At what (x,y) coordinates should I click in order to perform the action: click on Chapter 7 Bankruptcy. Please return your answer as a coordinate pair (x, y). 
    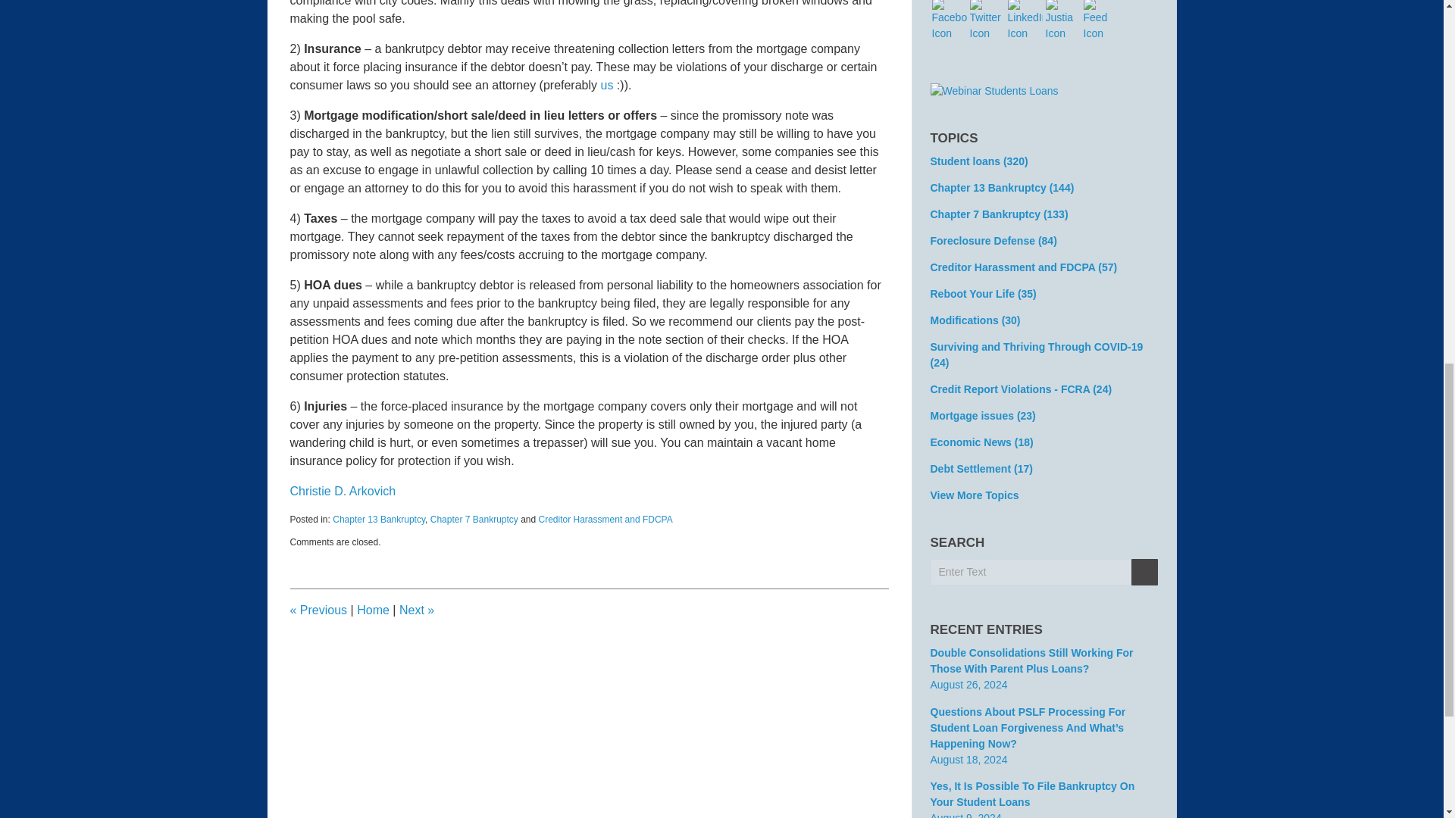
    Looking at the image, I should click on (474, 520).